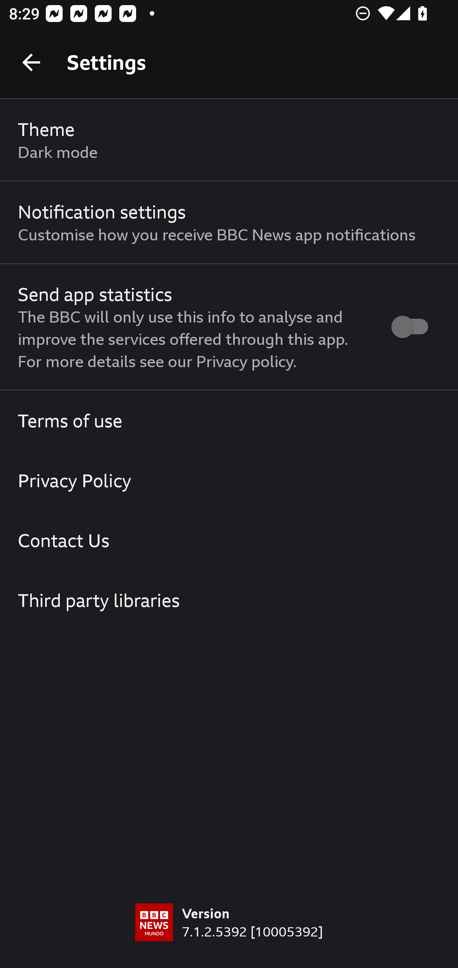 This screenshot has width=458, height=968. Describe the element at coordinates (229, 420) in the screenshot. I see `Terms of use` at that location.